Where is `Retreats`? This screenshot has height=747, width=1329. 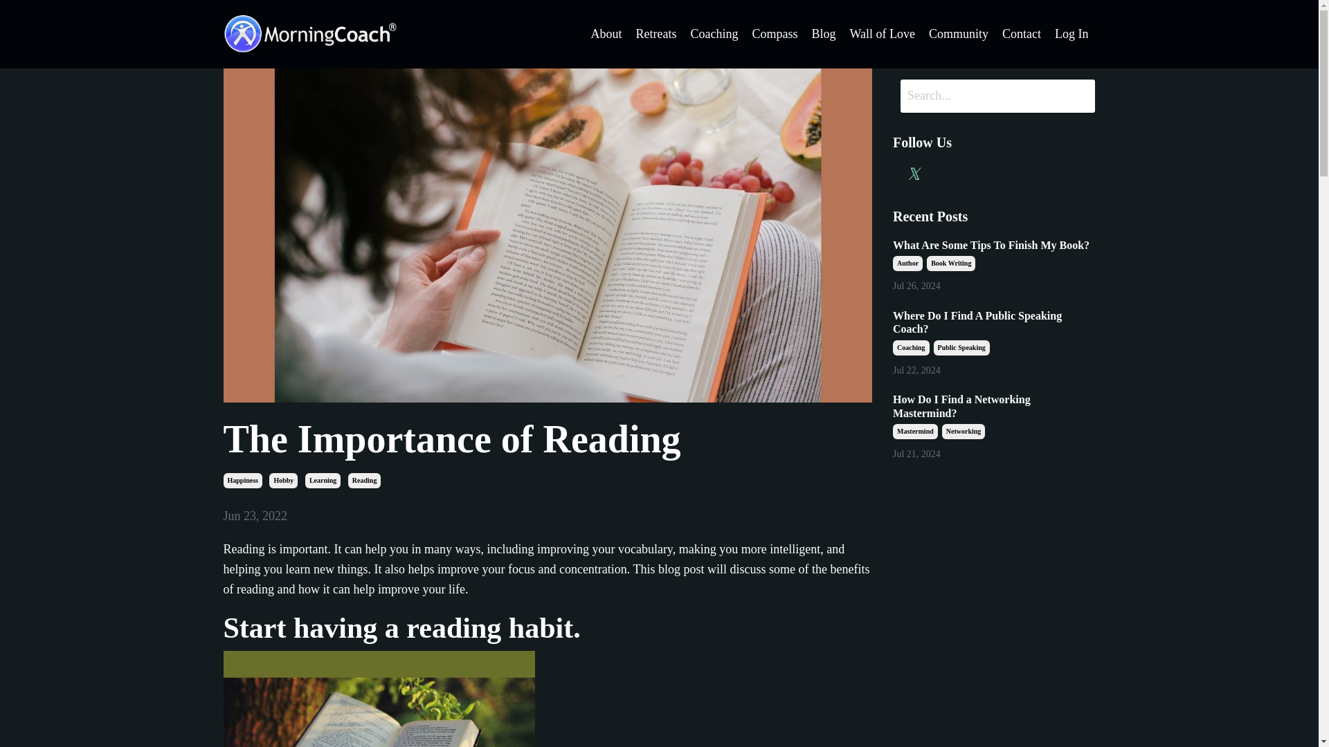 Retreats is located at coordinates (656, 33).